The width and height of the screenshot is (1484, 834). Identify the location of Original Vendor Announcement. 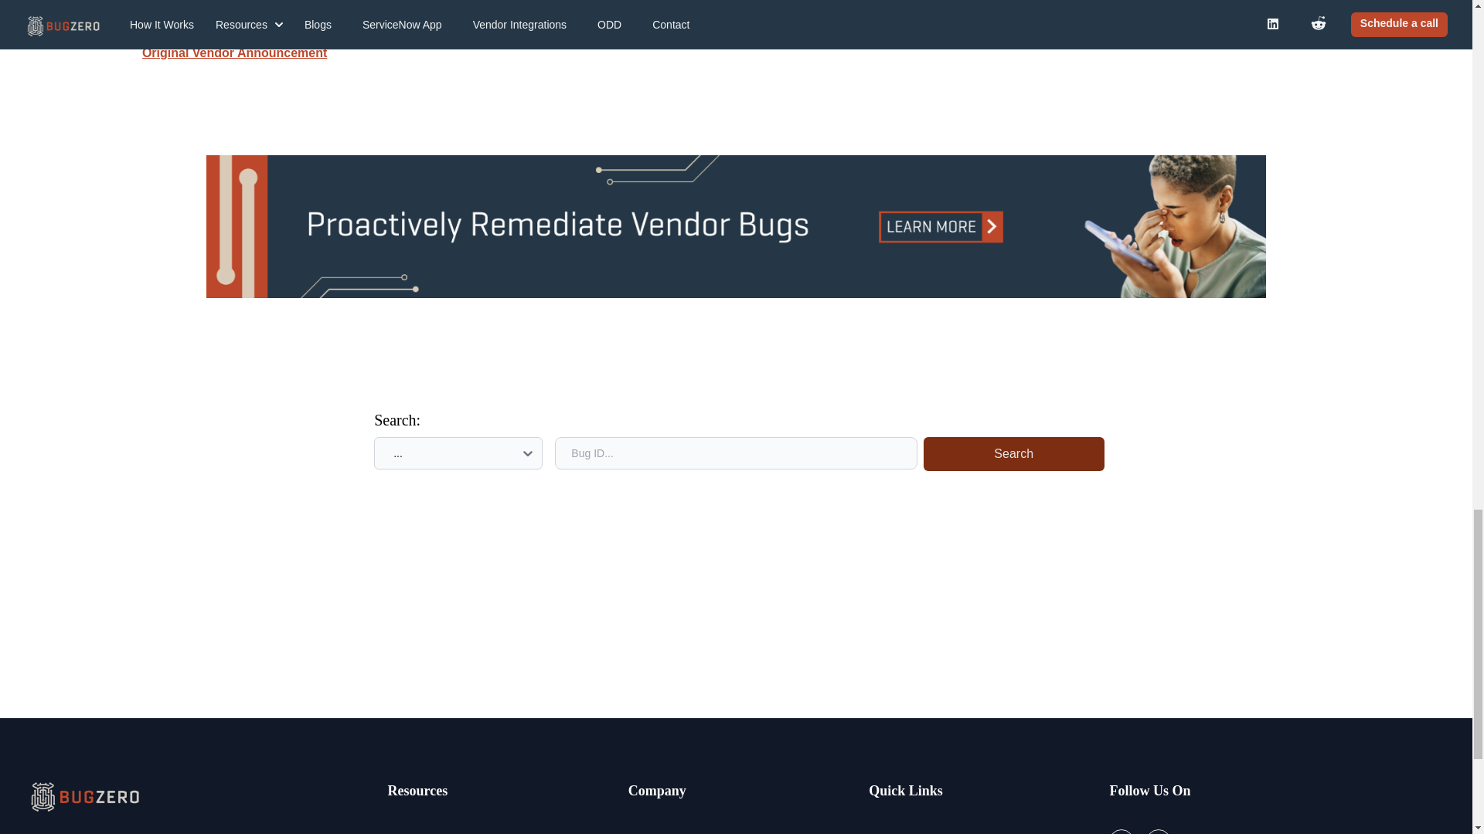
(234, 53).